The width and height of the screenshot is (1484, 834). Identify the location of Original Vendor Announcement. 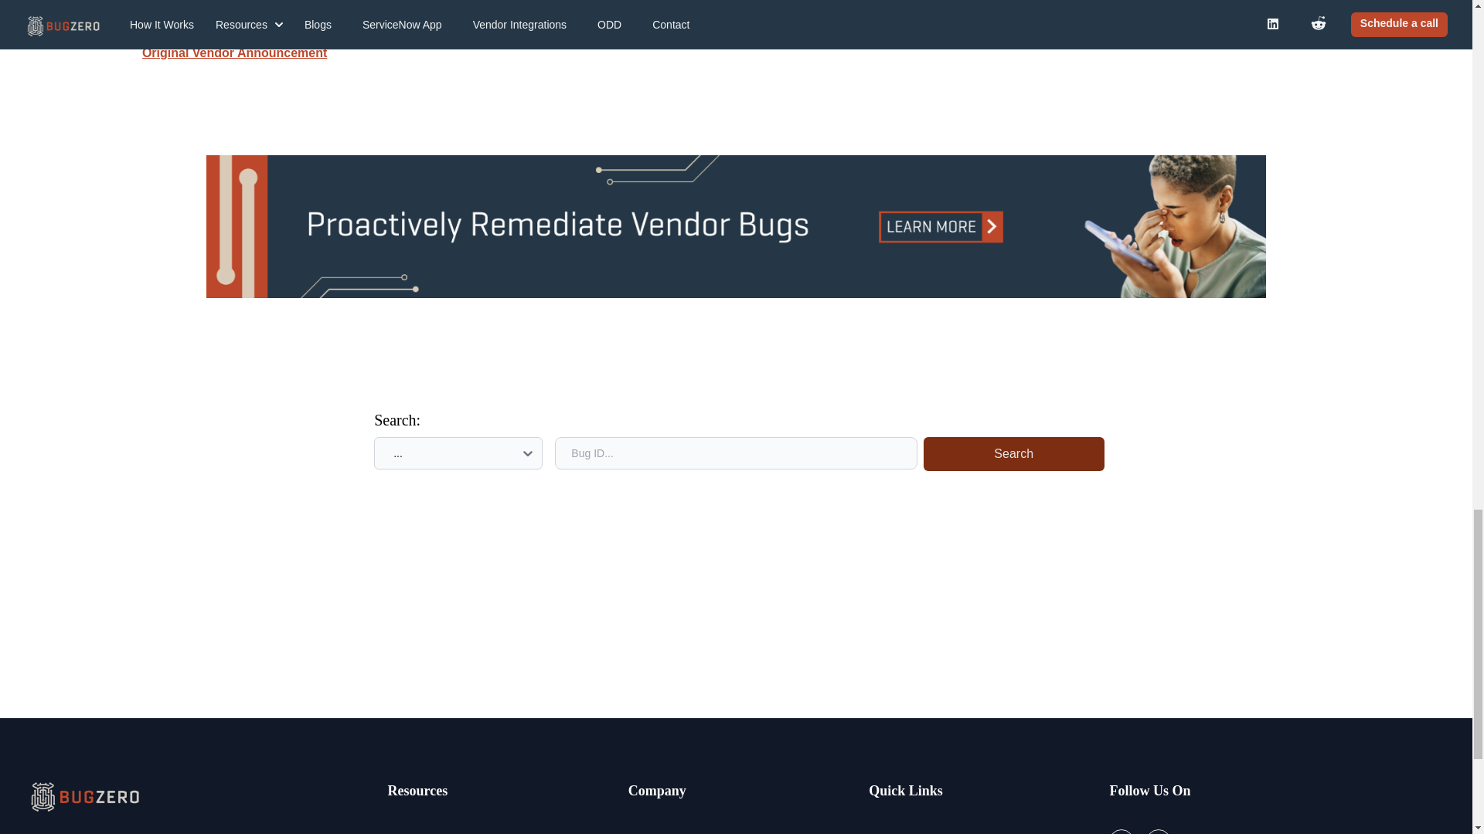
(234, 53).